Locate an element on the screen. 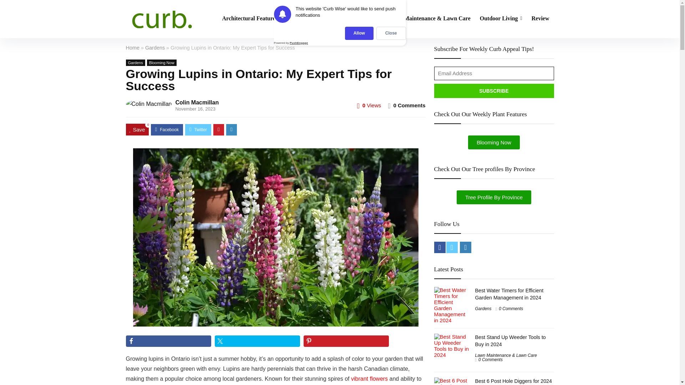 Image resolution: width=685 pixels, height=385 pixels. Gardens is located at coordinates (304, 19).